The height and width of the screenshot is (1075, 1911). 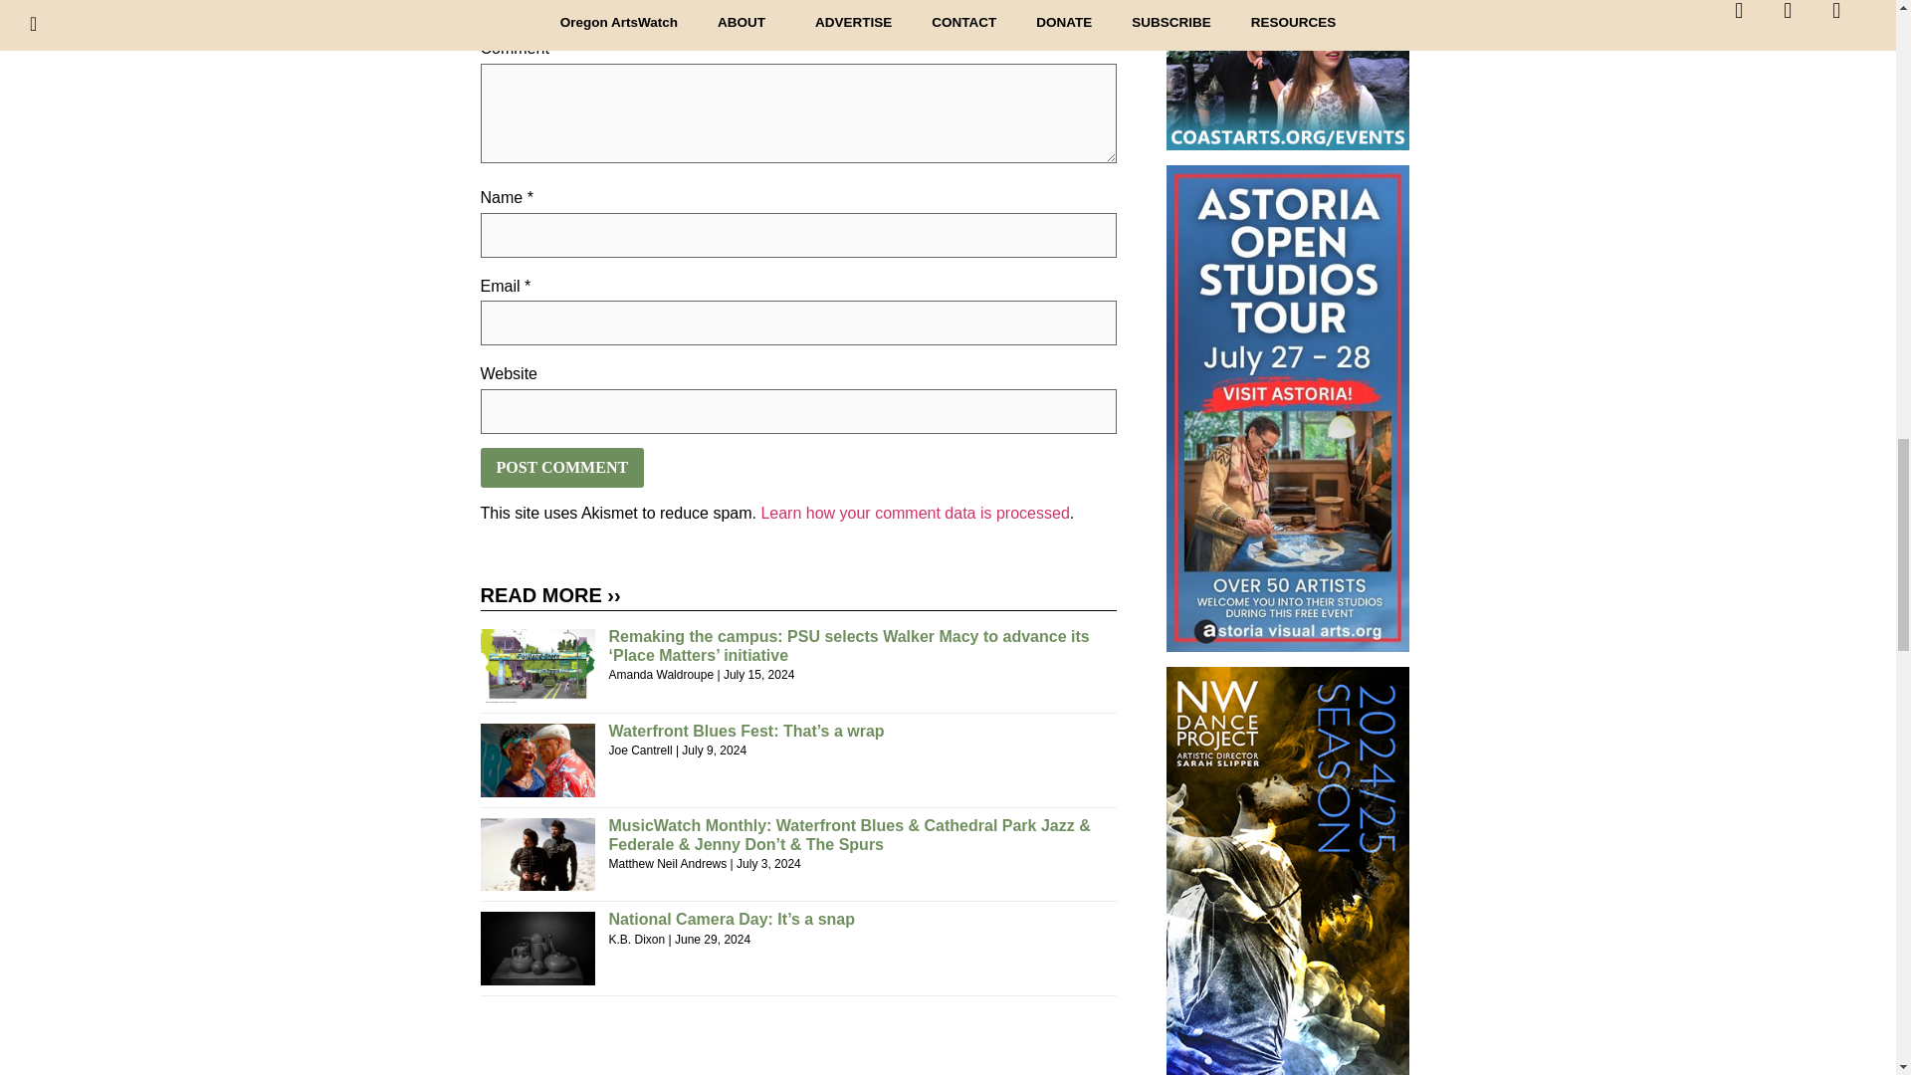 I want to click on Post Comment, so click(x=561, y=468).